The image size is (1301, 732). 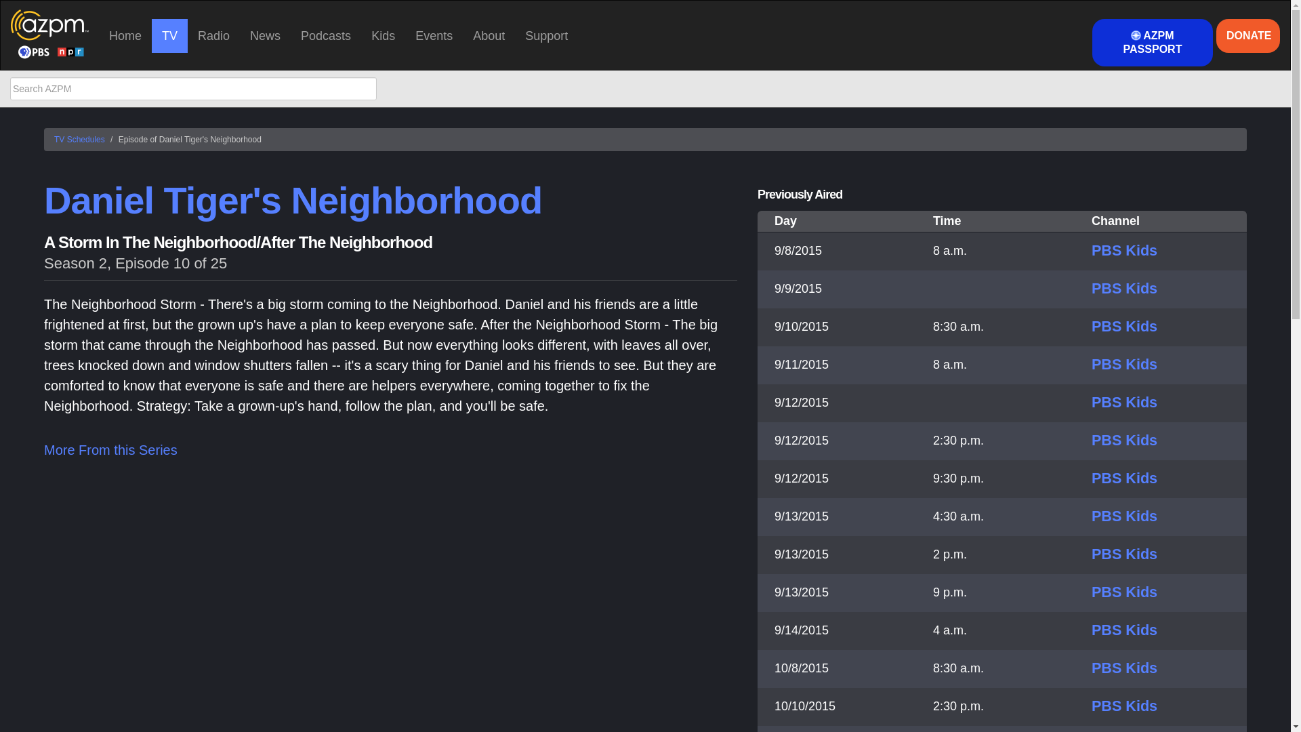 What do you see at coordinates (325, 35) in the screenshot?
I see `Podcasts` at bounding box center [325, 35].